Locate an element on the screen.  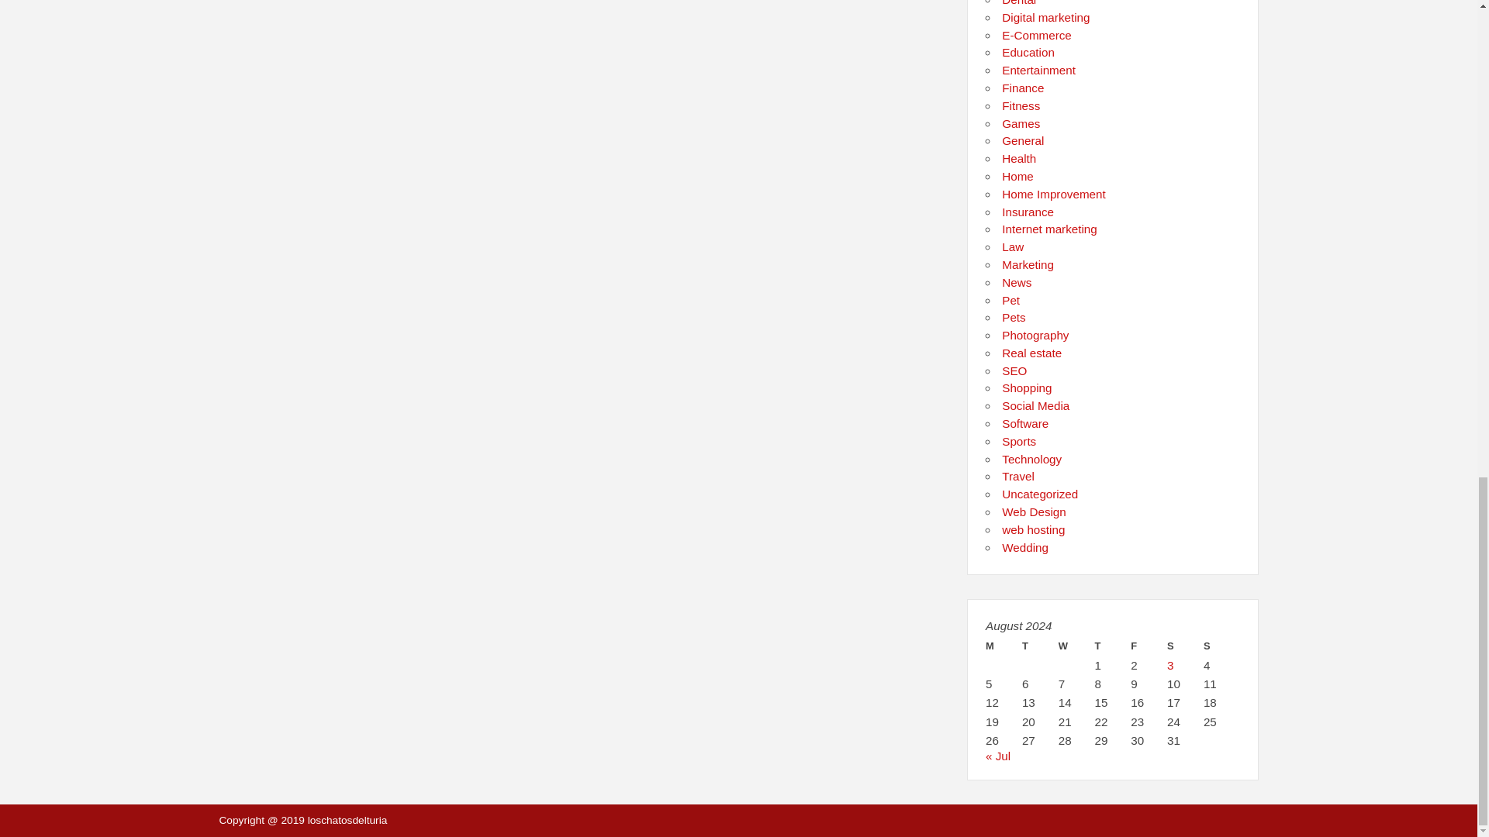
Home Improvement is located at coordinates (1053, 194).